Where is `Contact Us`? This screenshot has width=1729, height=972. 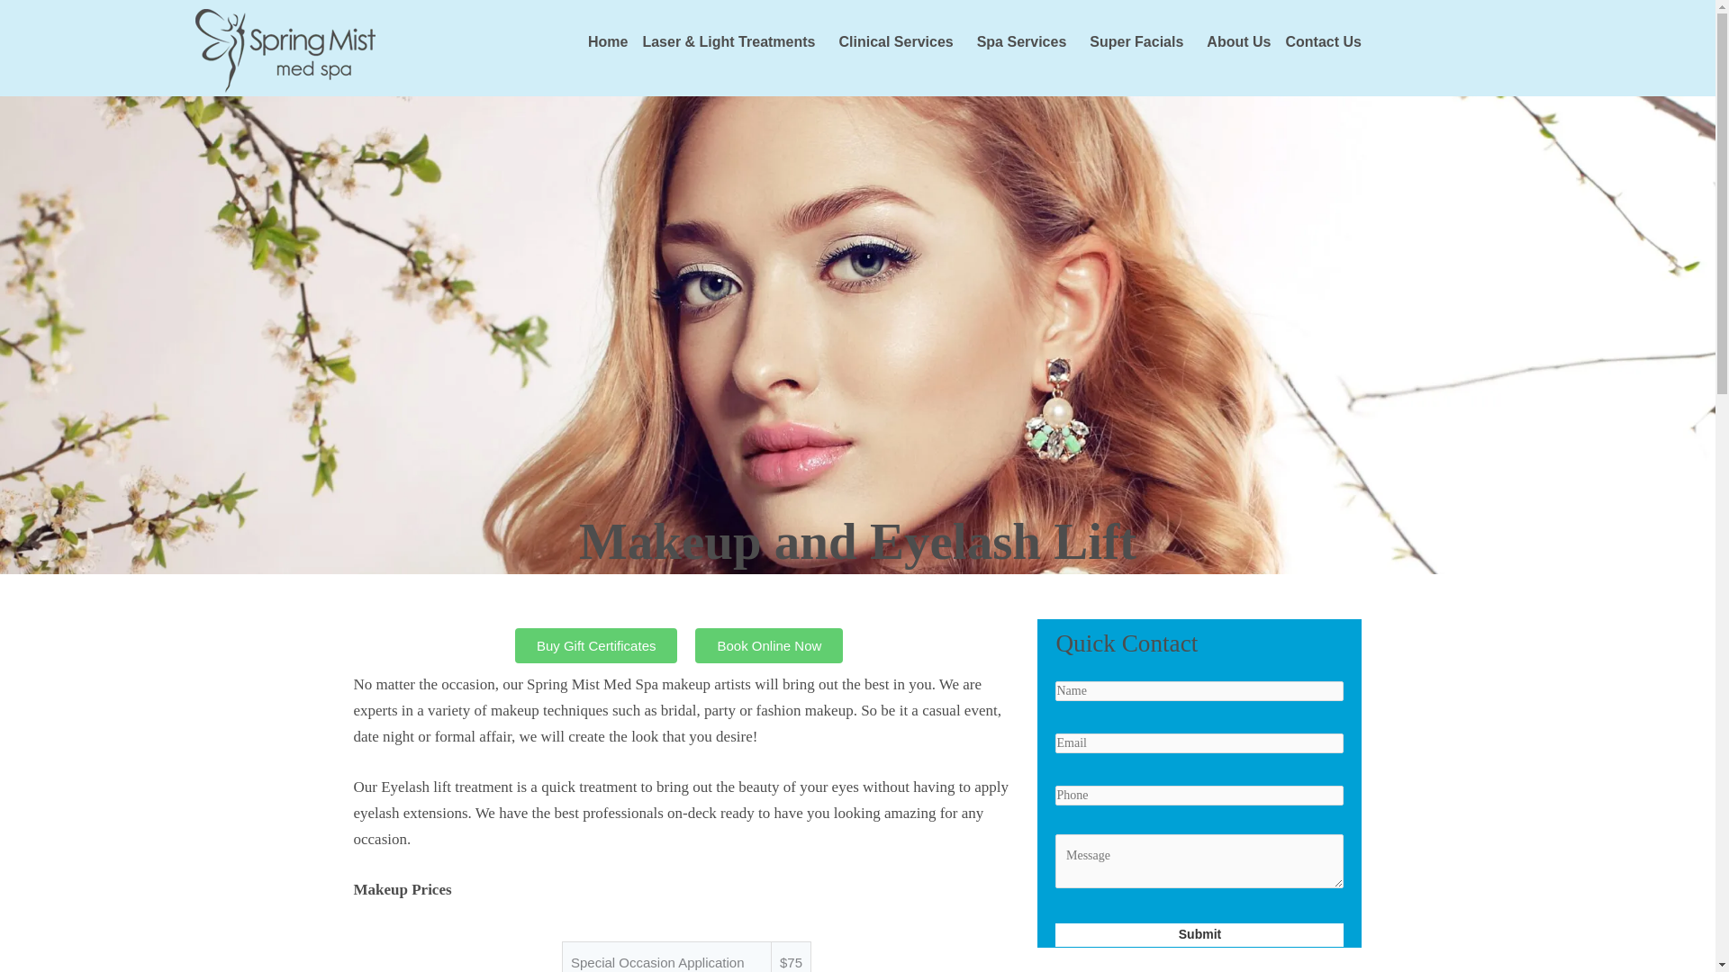 Contact Us is located at coordinates (1322, 41).